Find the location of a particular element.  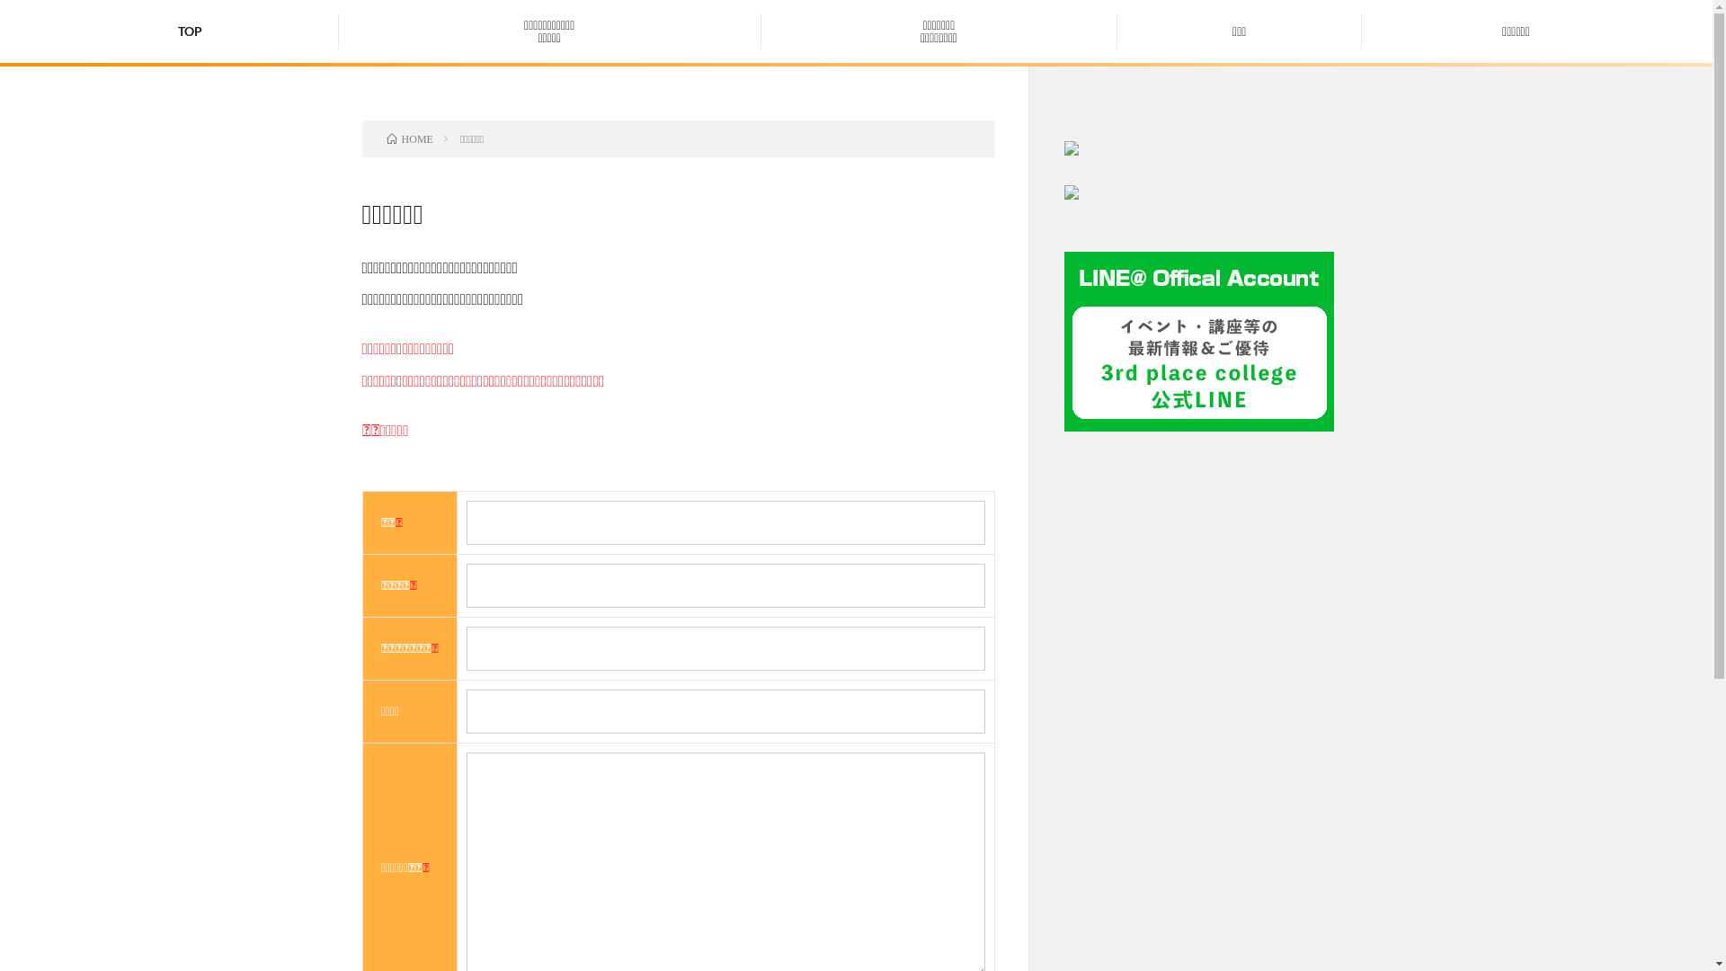

HOME is located at coordinates (410, 138).